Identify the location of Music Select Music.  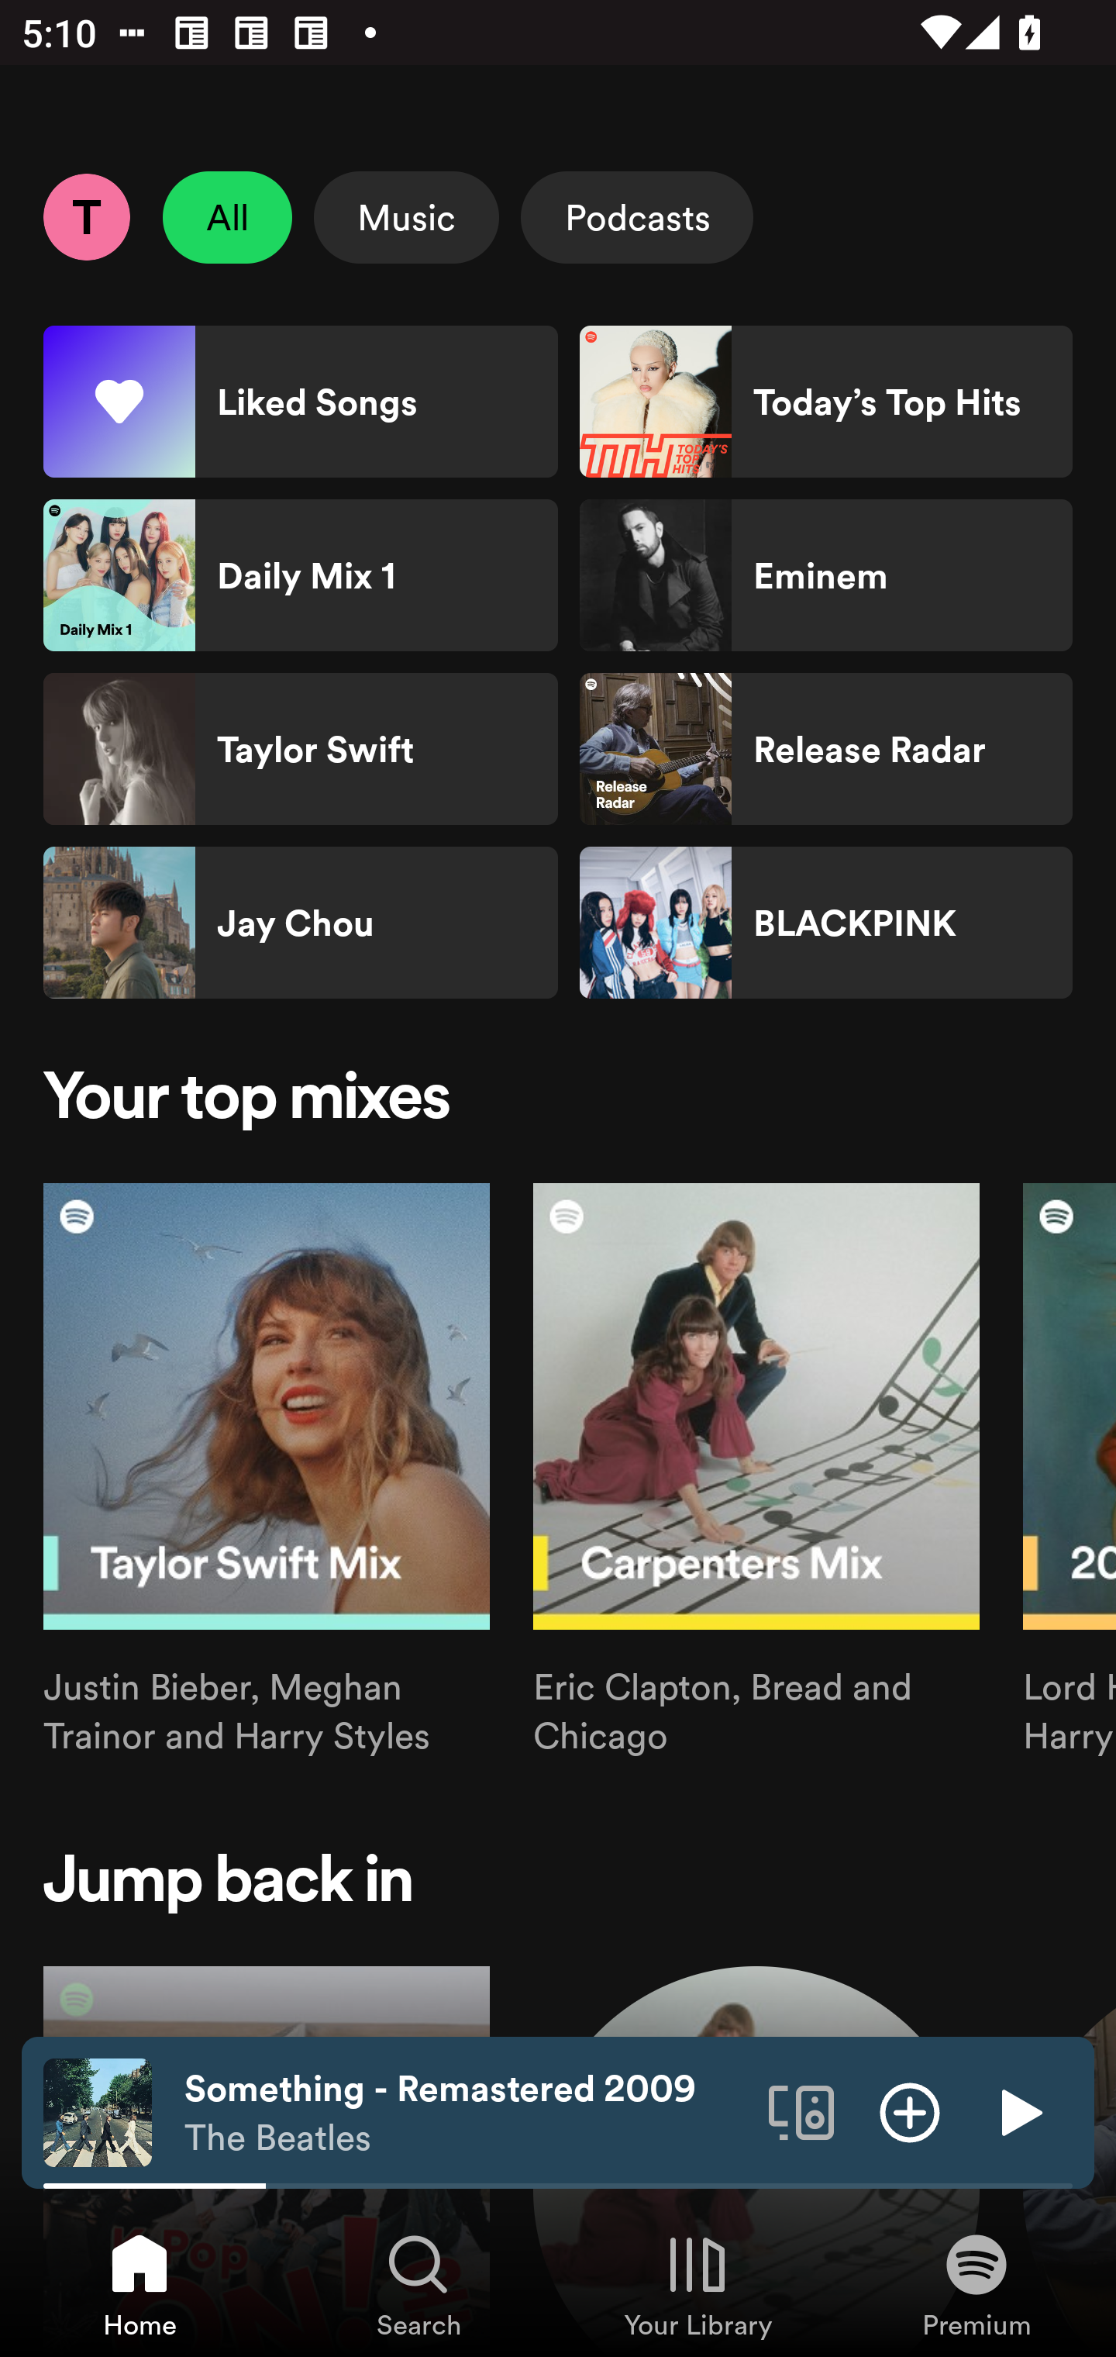
(406, 217).